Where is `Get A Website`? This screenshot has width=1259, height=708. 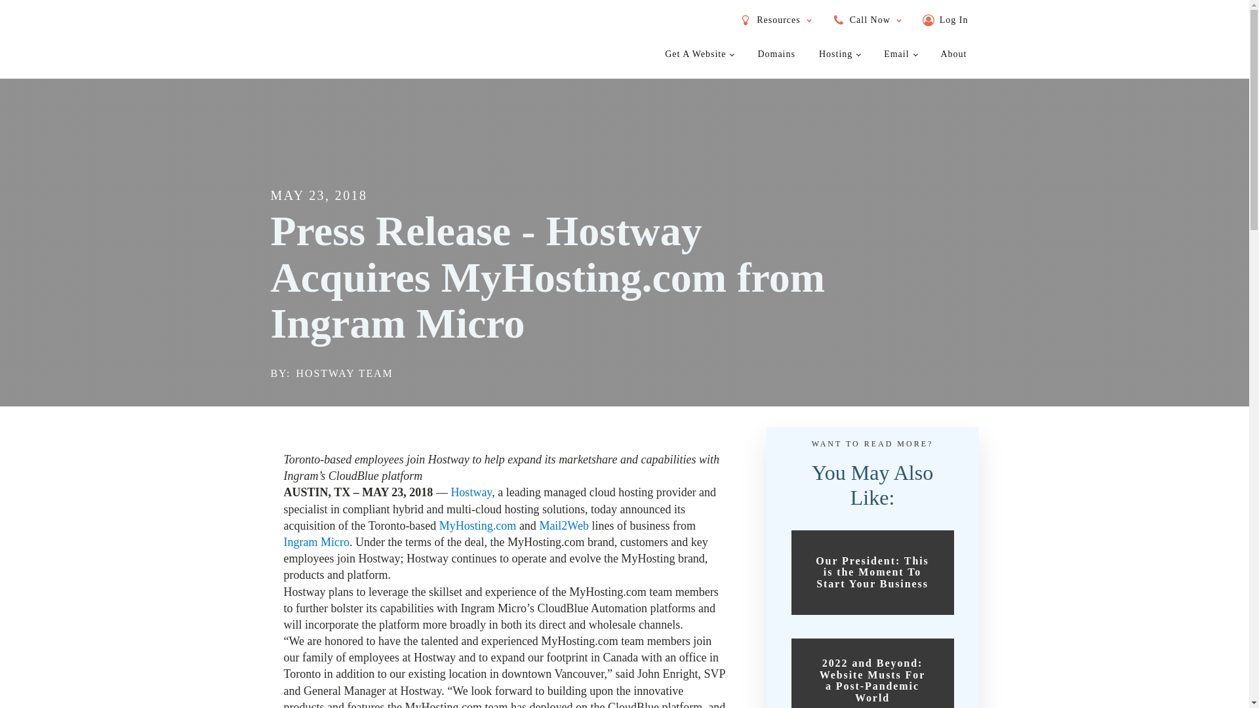 Get A Website is located at coordinates (699, 54).